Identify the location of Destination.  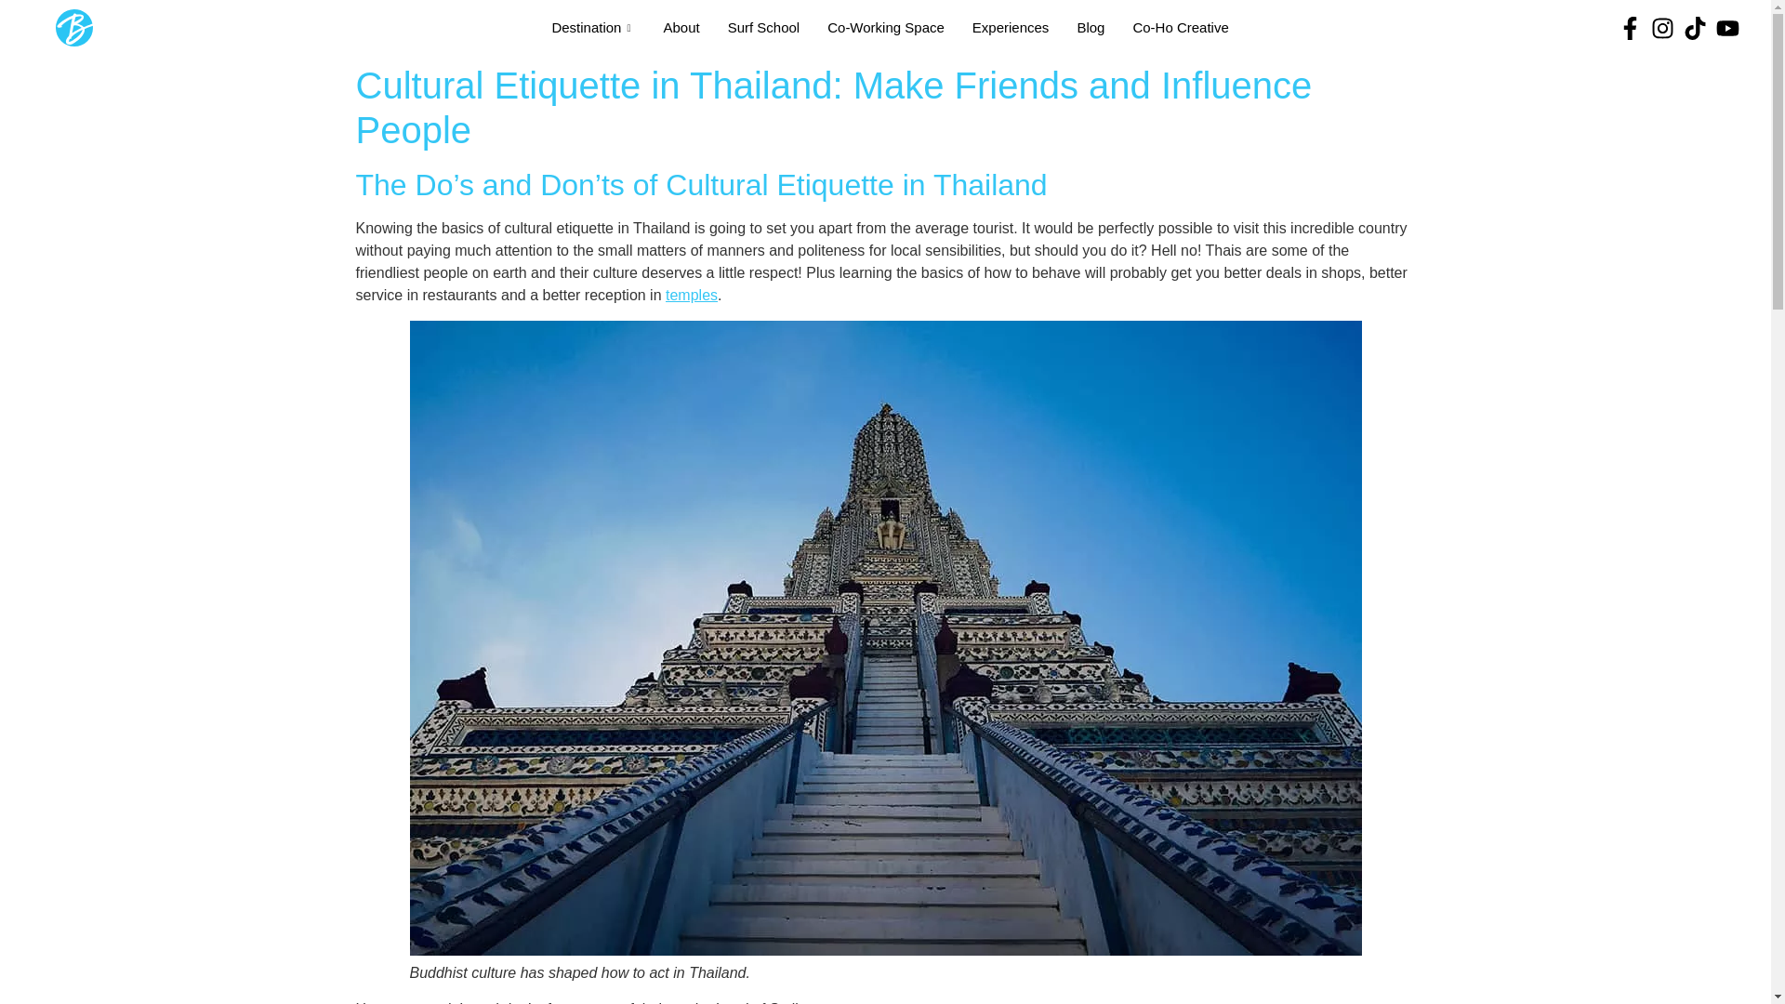
(593, 27).